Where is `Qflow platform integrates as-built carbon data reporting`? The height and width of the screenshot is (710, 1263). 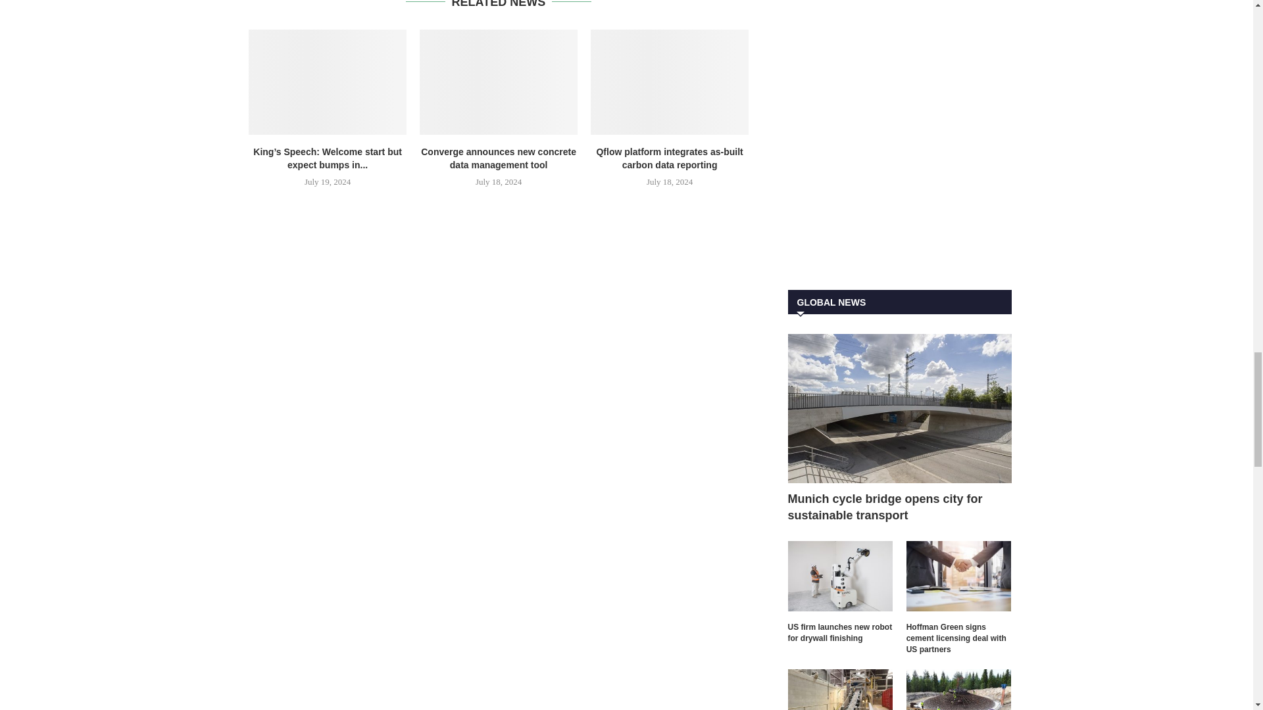 Qflow platform integrates as-built carbon data reporting is located at coordinates (670, 82).